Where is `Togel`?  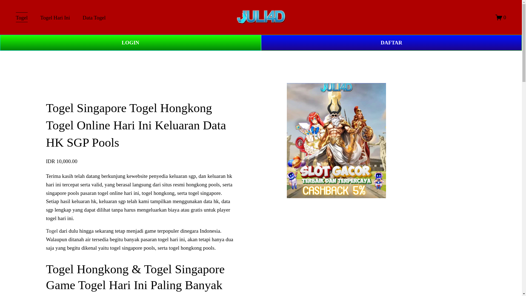
Togel is located at coordinates (22, 18).